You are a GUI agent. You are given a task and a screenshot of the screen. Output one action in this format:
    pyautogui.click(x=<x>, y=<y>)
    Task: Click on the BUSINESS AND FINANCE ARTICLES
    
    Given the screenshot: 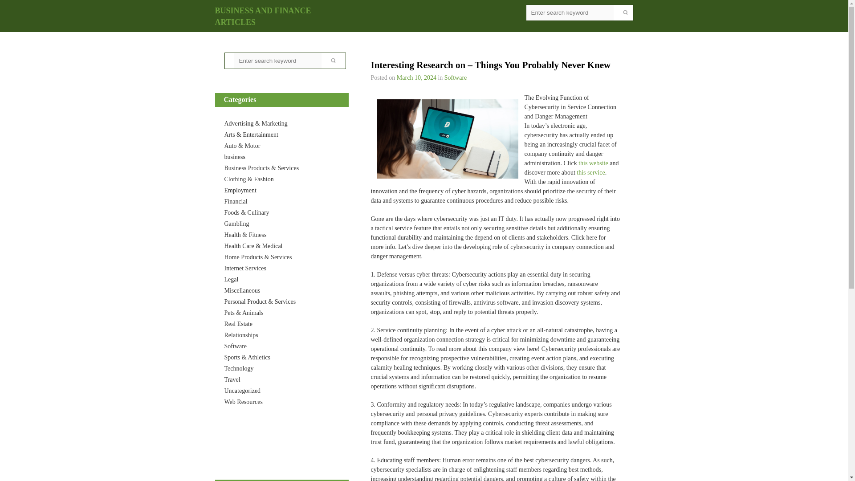 What is the action you would take?
    pyautogui.click(x=263, y=16)
    